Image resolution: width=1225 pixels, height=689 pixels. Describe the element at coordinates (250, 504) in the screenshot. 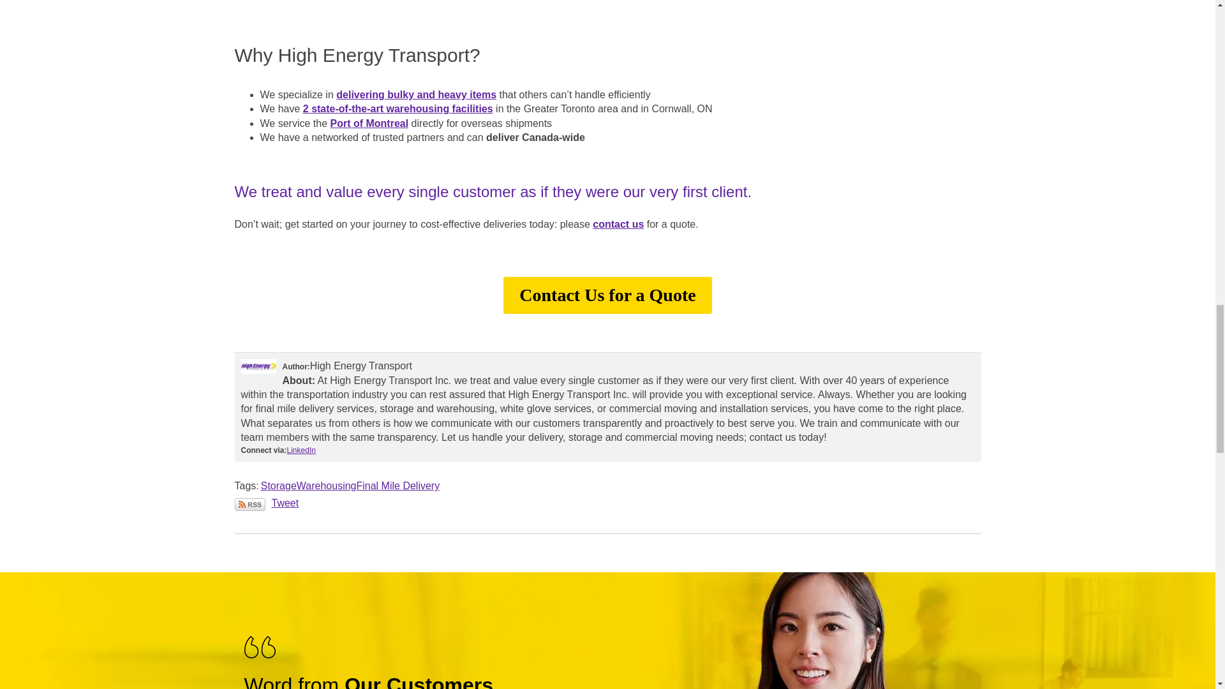

I see `Subscribe via RSS` at that location.